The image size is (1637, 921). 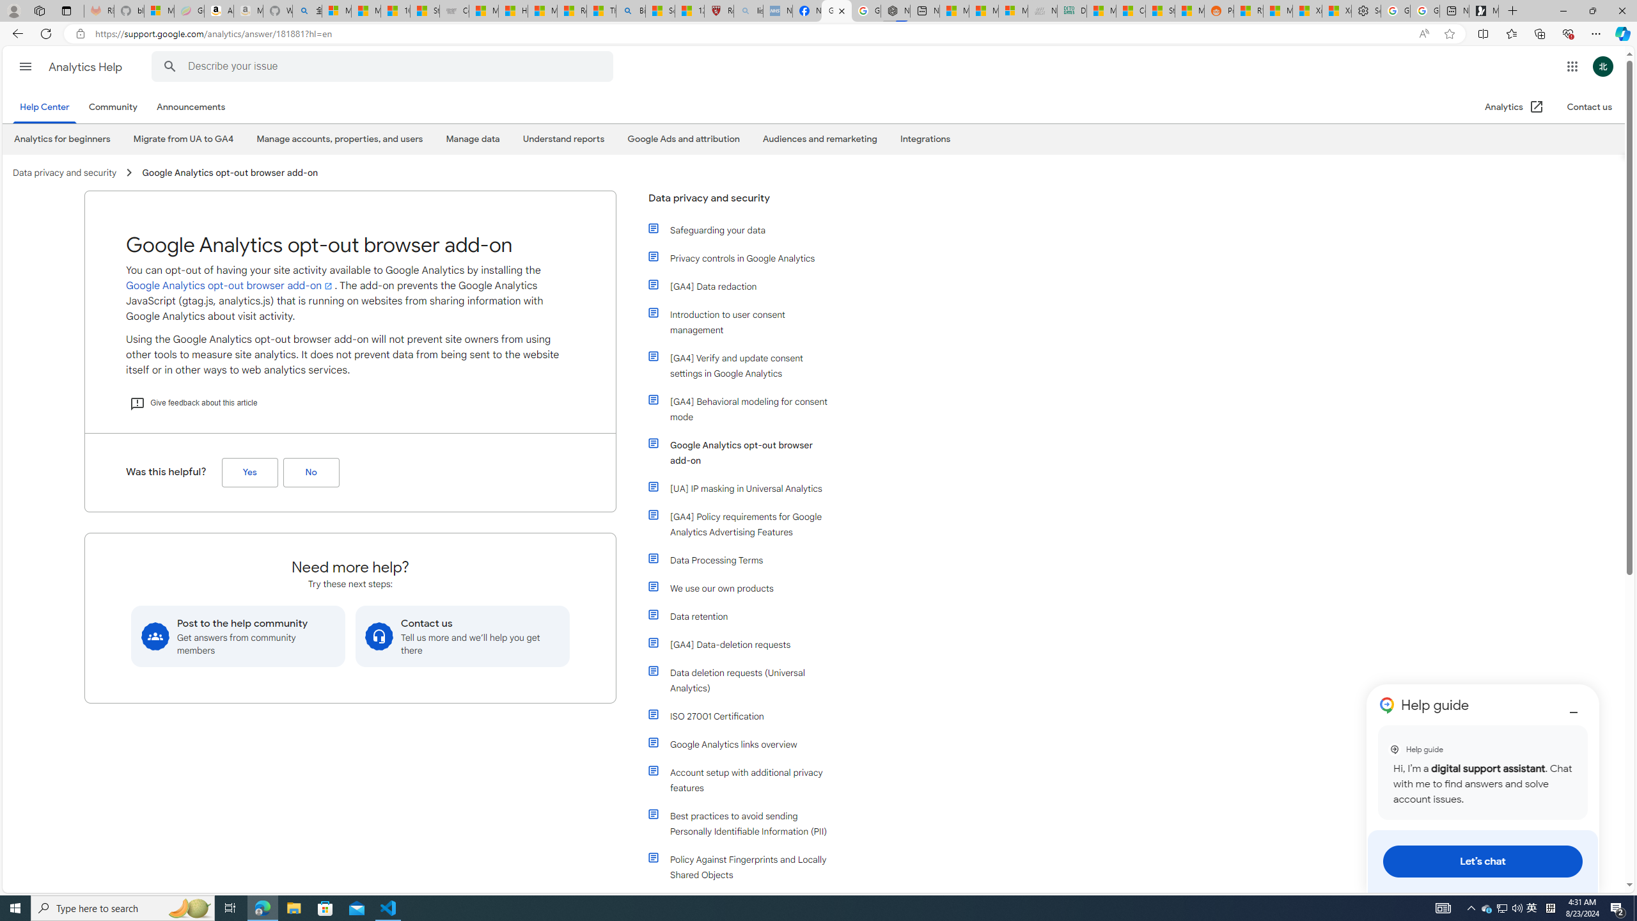 What do you see at coordinates (747, 409) in the screenshot?
I see `[GA4] Behavioral modeling for consent mode` at bounding box center [747, 409].